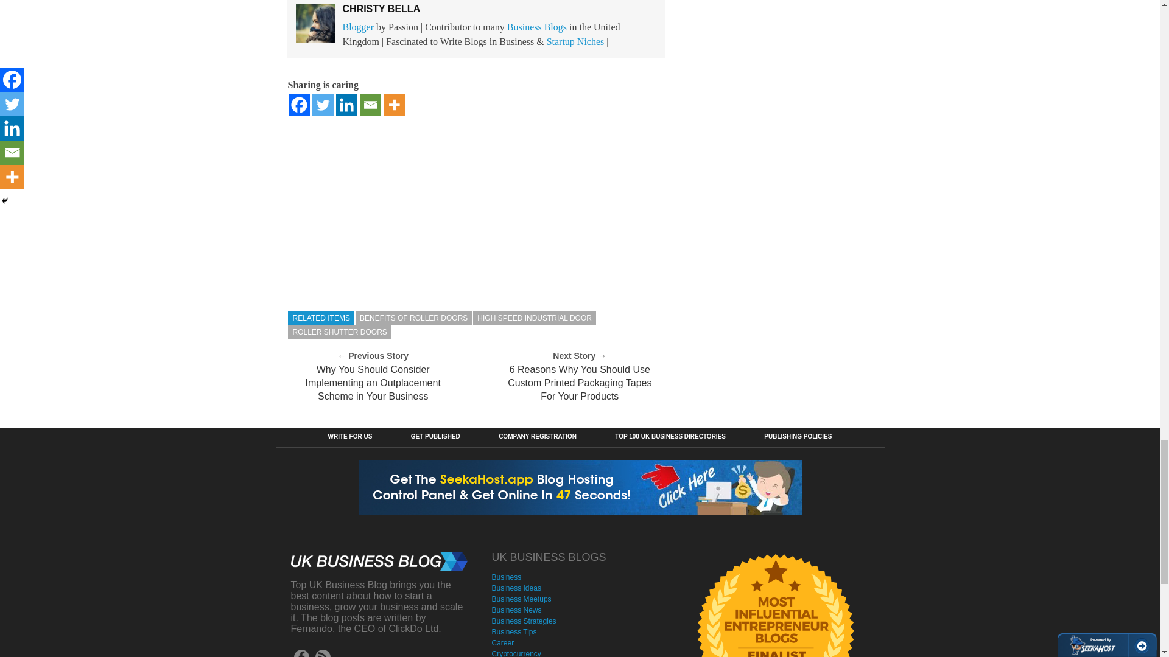  I want to click on Twitter, so click(323, 105).